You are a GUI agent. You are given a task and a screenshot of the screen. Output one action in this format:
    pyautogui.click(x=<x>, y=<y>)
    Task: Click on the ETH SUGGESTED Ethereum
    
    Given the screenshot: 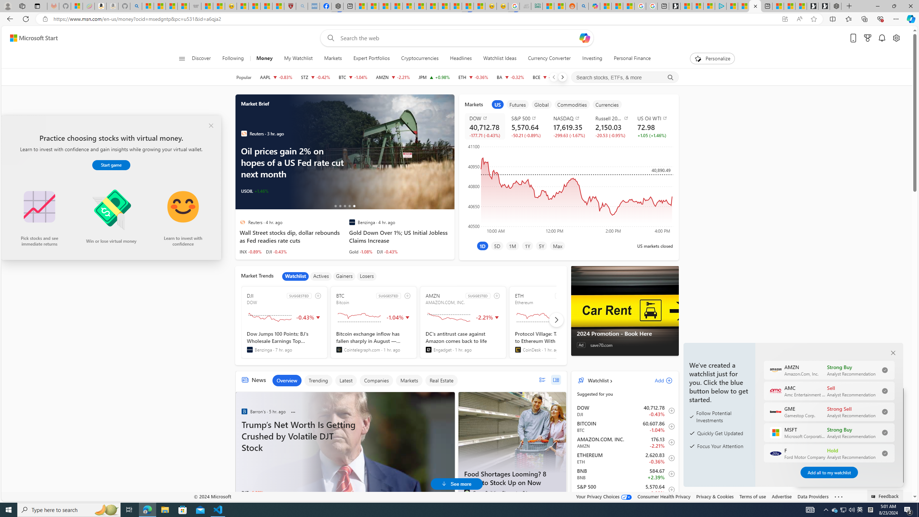 What is the action you would take?
    pyautogui.click(x=552, y=322)
    